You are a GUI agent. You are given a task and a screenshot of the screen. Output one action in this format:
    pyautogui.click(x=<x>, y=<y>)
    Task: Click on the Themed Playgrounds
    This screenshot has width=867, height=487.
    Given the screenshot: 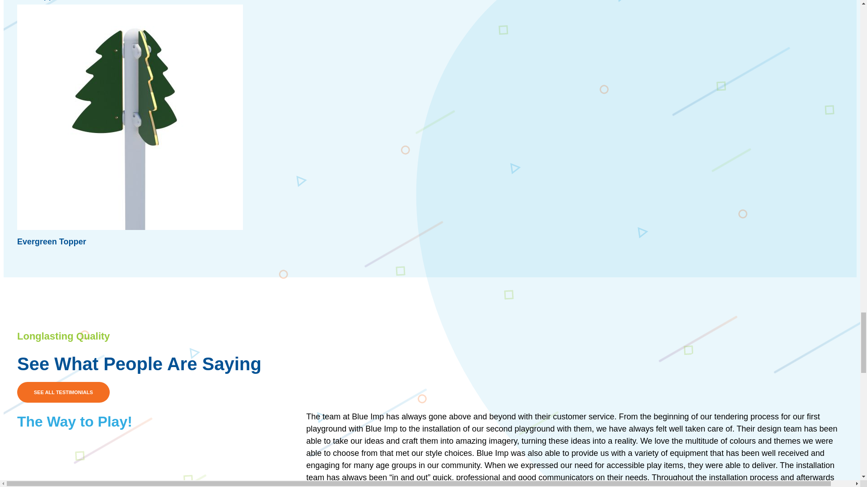 What is the action you would take?
    pyautogui.click(x=525, y=83)
    